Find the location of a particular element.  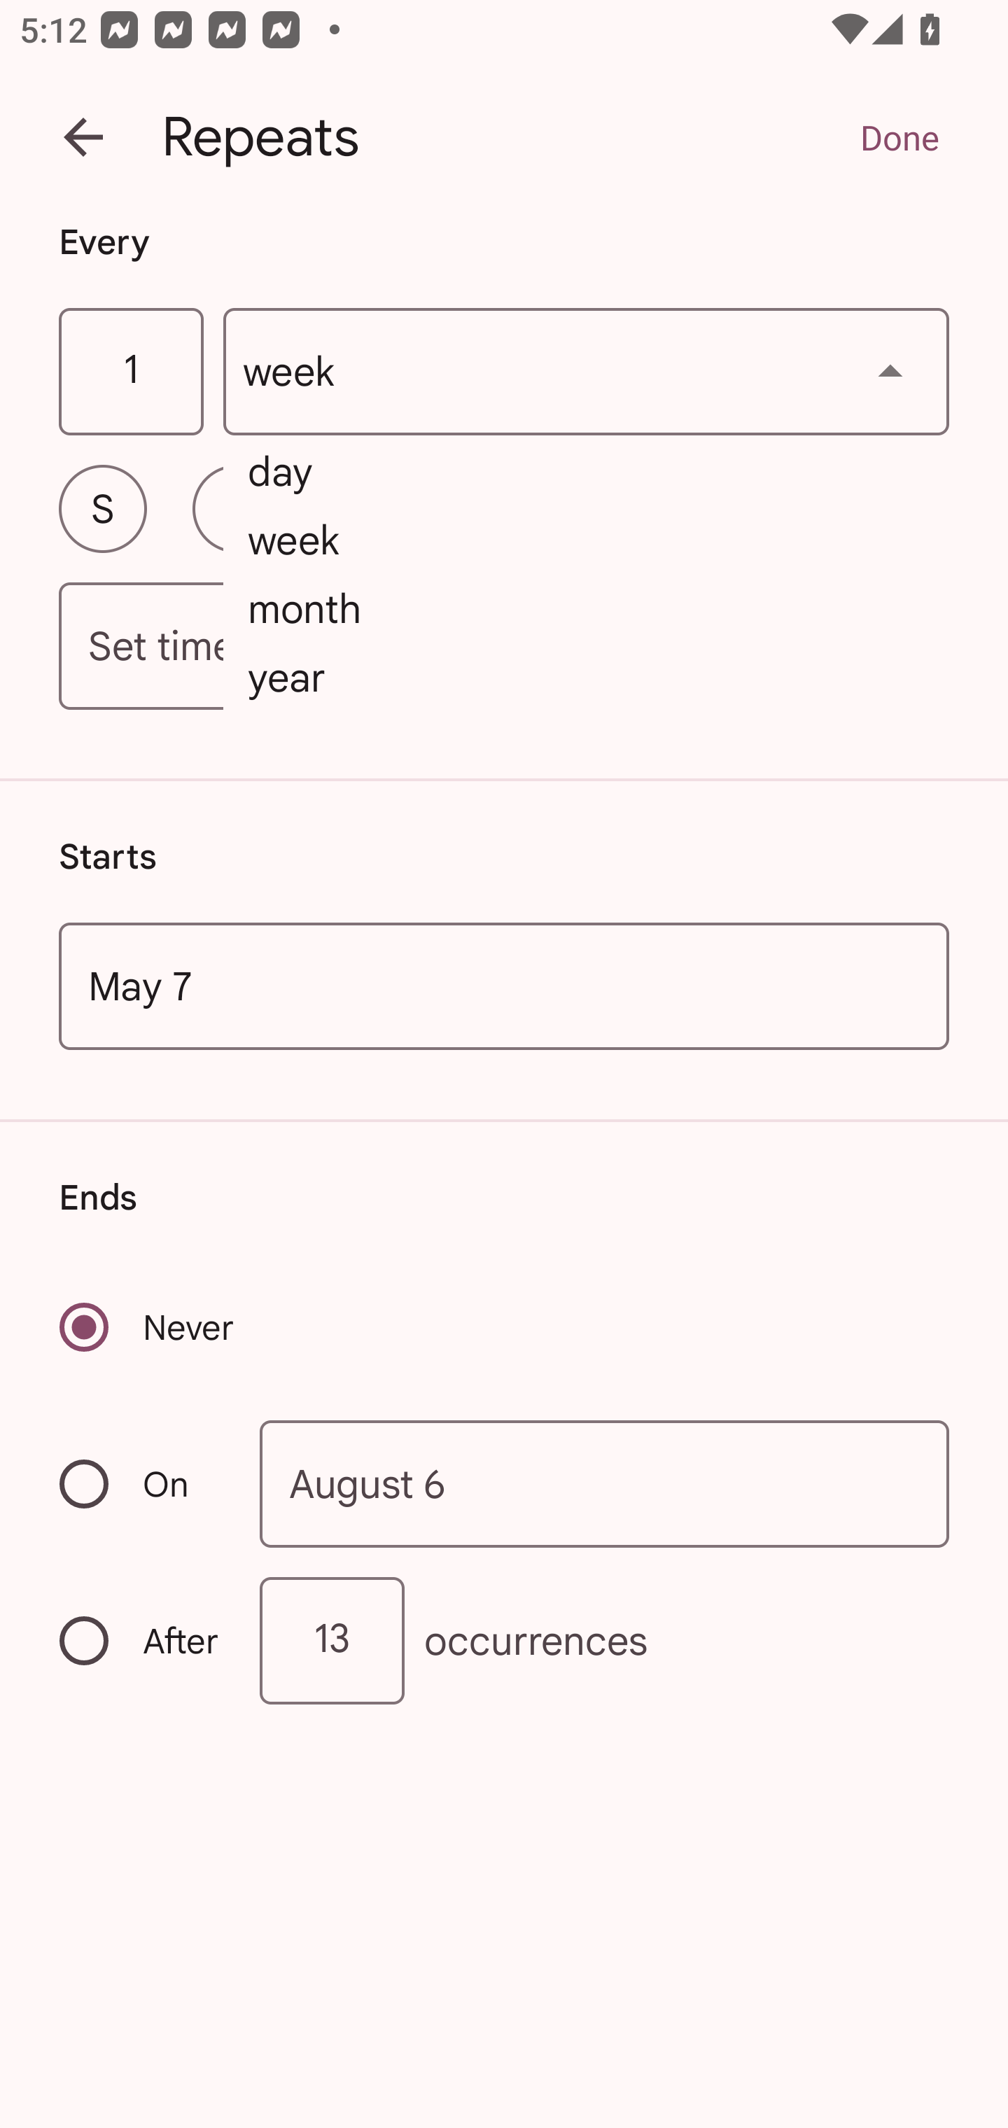

13 is located at coordinates (332, 1641).